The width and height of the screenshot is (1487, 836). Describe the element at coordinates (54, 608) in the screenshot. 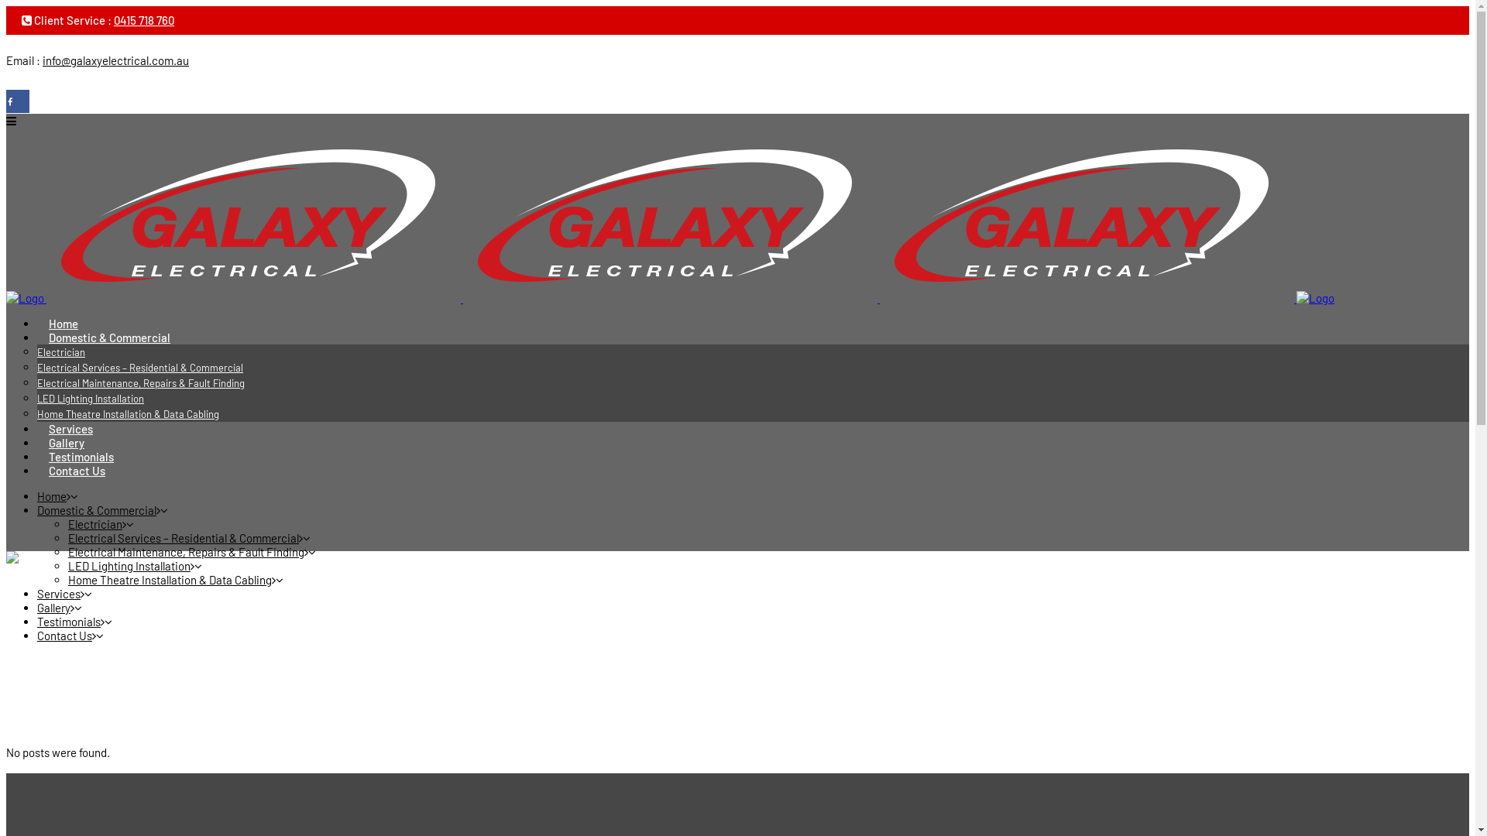

I see `Gallery` at that location.